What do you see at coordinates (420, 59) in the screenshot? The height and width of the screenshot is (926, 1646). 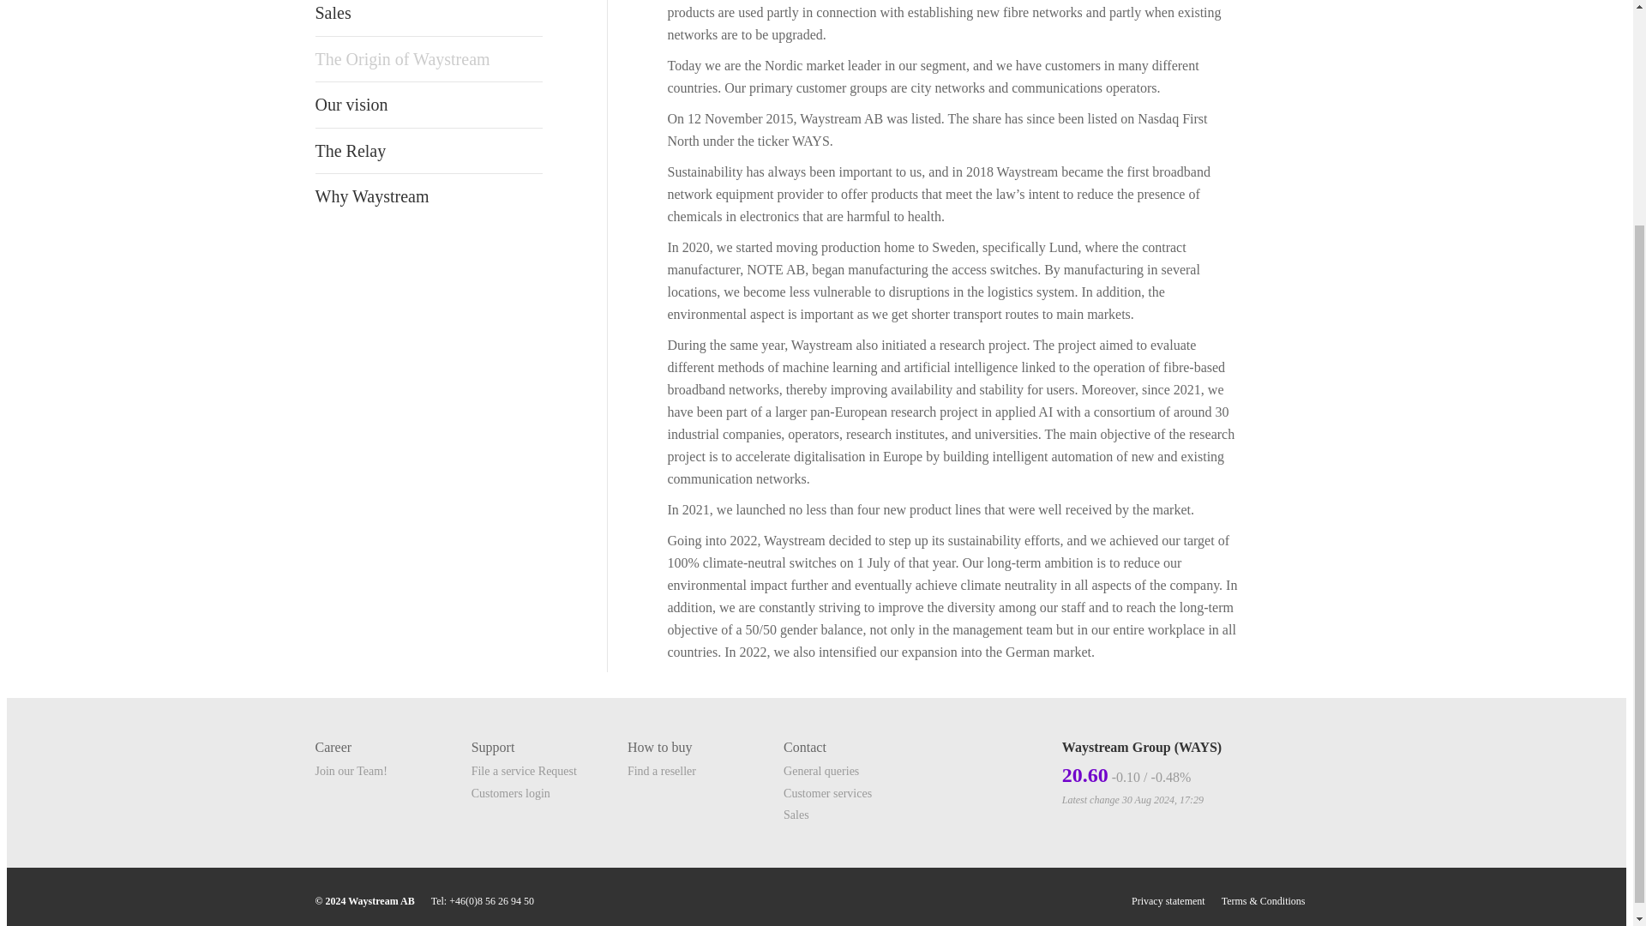 I see `The Origin of Waystream` at bounding box center [420, 59].